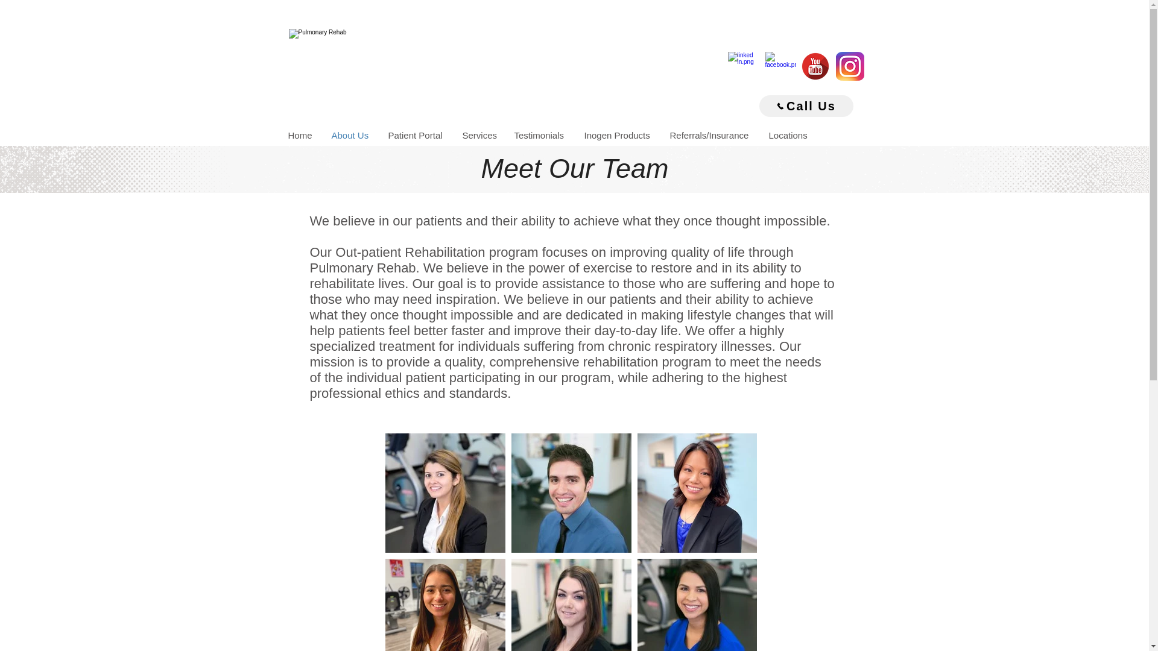 Image resolution: width=1158 pixels, height=651 pixels. Describe the element at coordinates (350, 135) in the screenshot. I see `About Us` at that location.